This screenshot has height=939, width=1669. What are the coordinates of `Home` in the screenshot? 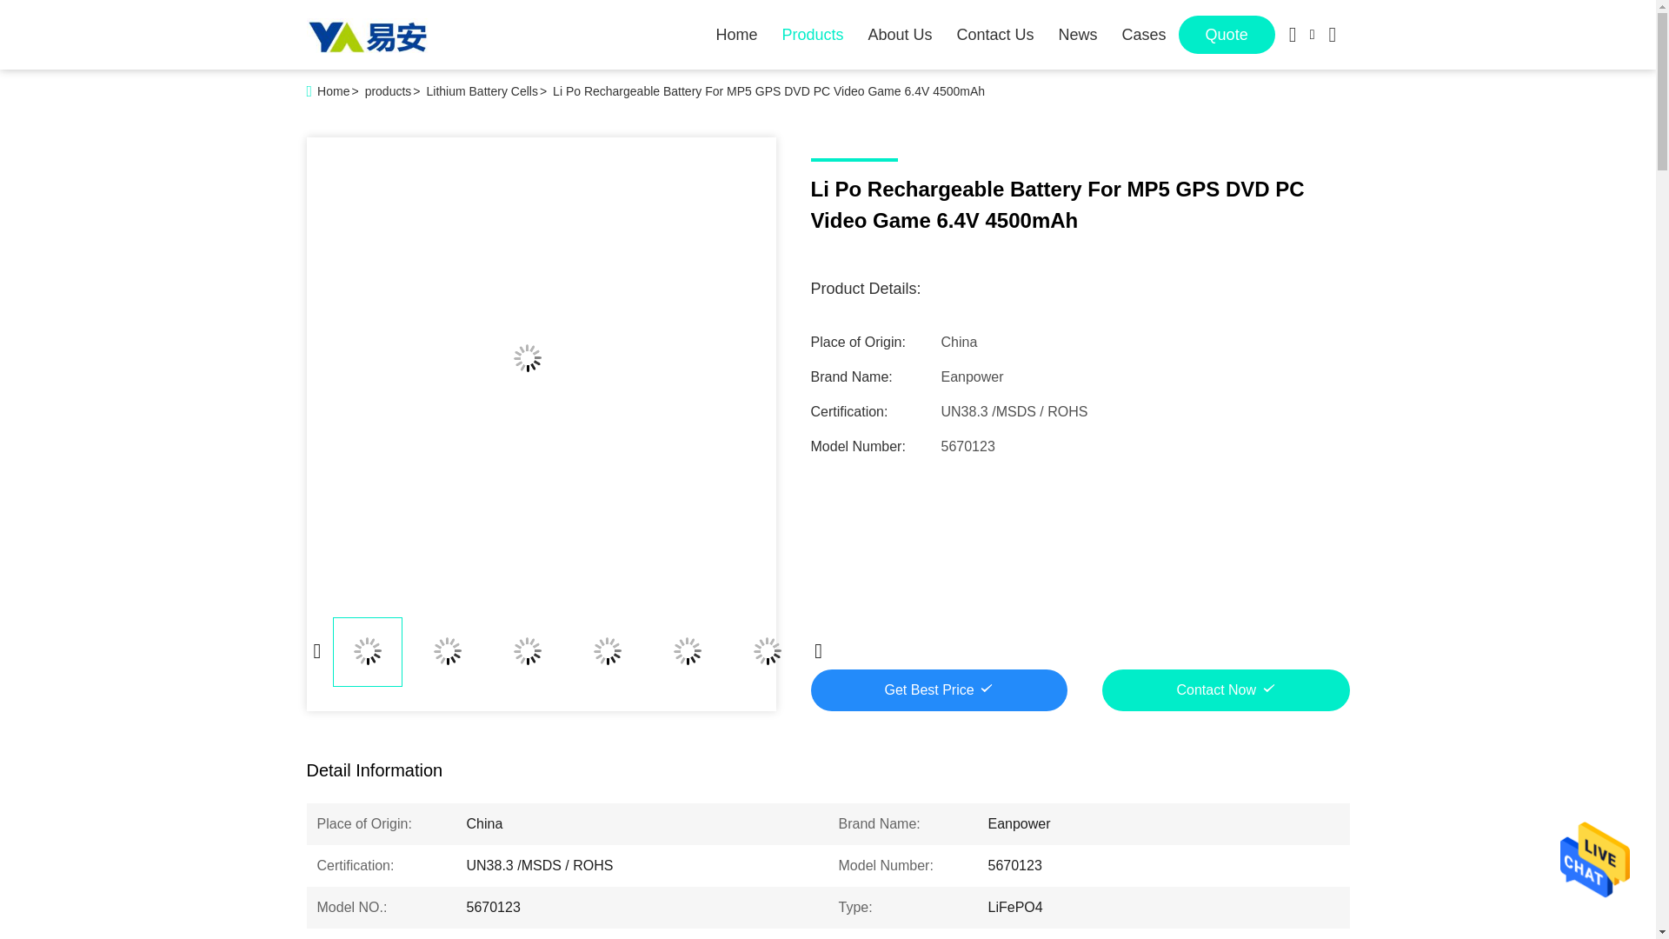 It's located at (736, 35).